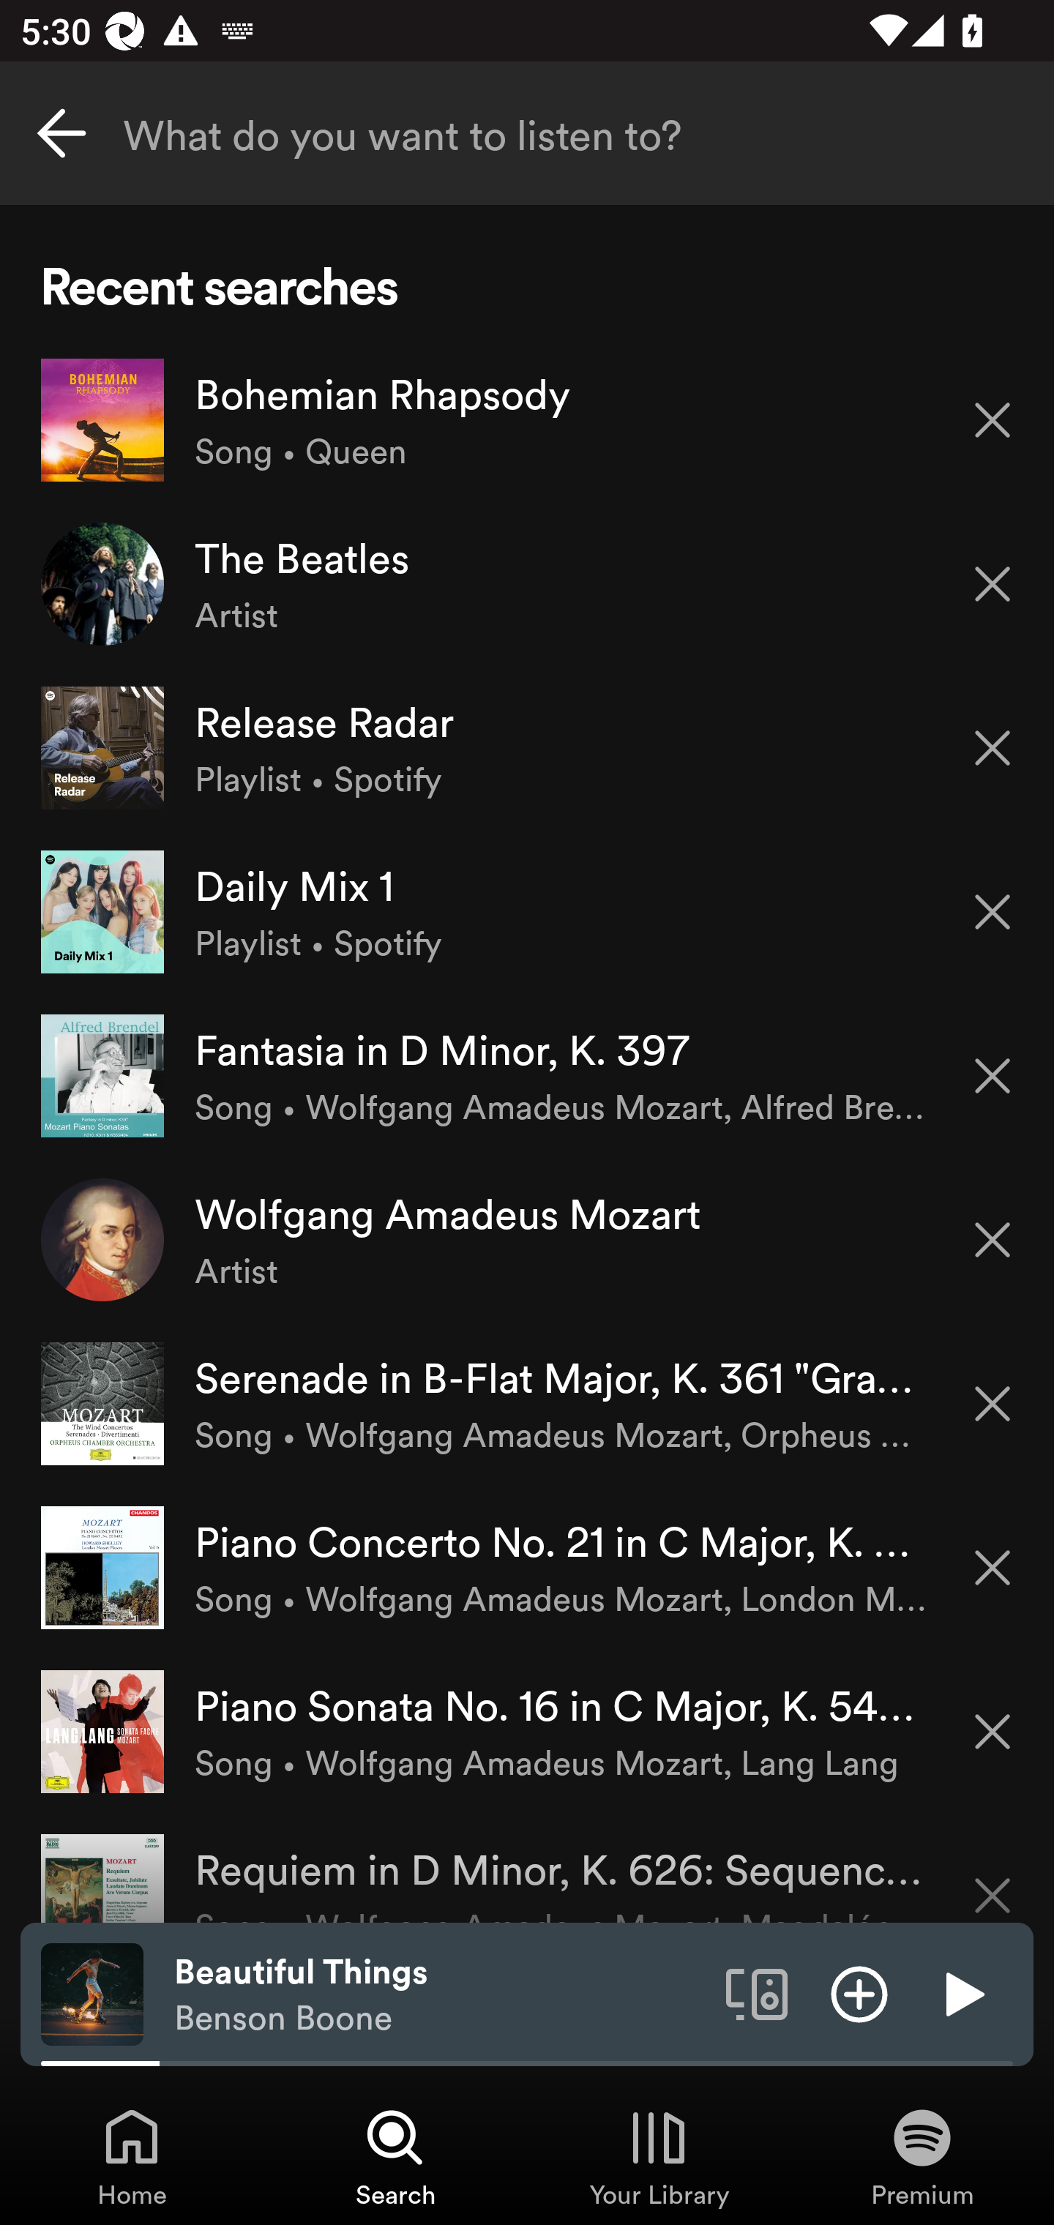 This screenshot has height=2225, width=1054. I want to click on Add item, so click(859, 1993).